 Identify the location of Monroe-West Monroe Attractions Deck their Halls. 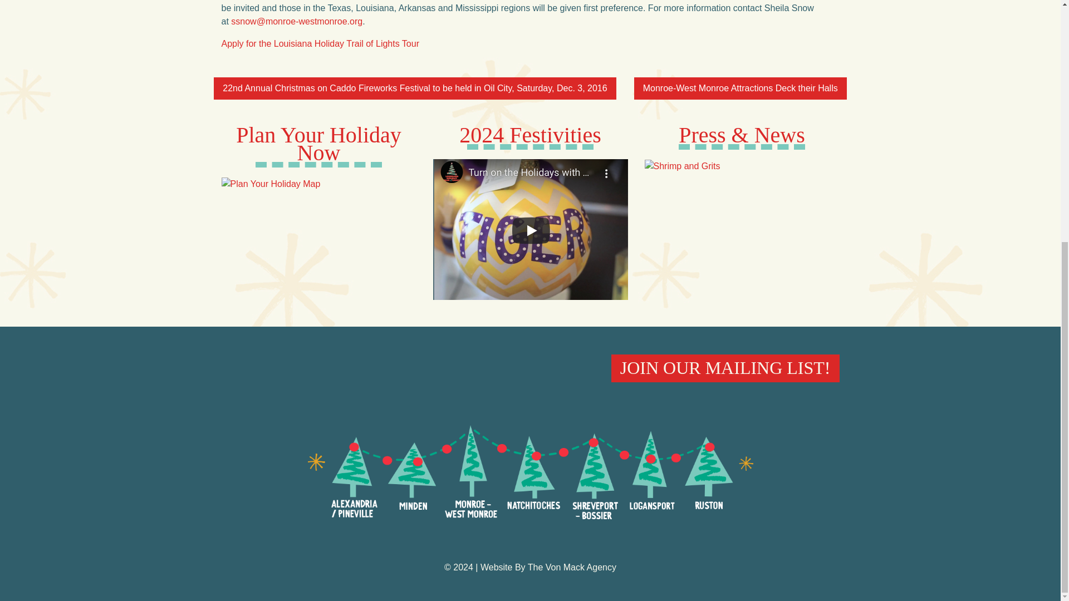
(740, 88).